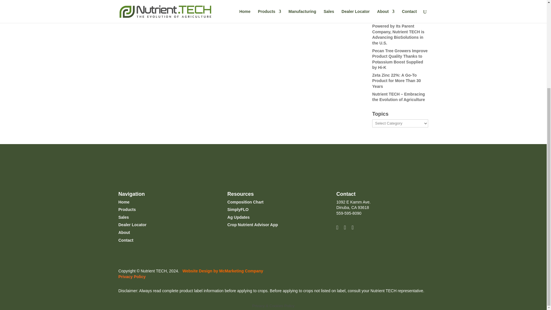  I want to click on Products, so click(127, 210).